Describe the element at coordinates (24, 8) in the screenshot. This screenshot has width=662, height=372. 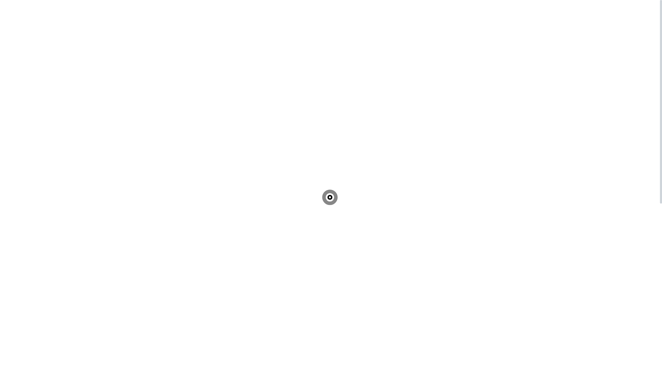
I see `Menu's` at that location.